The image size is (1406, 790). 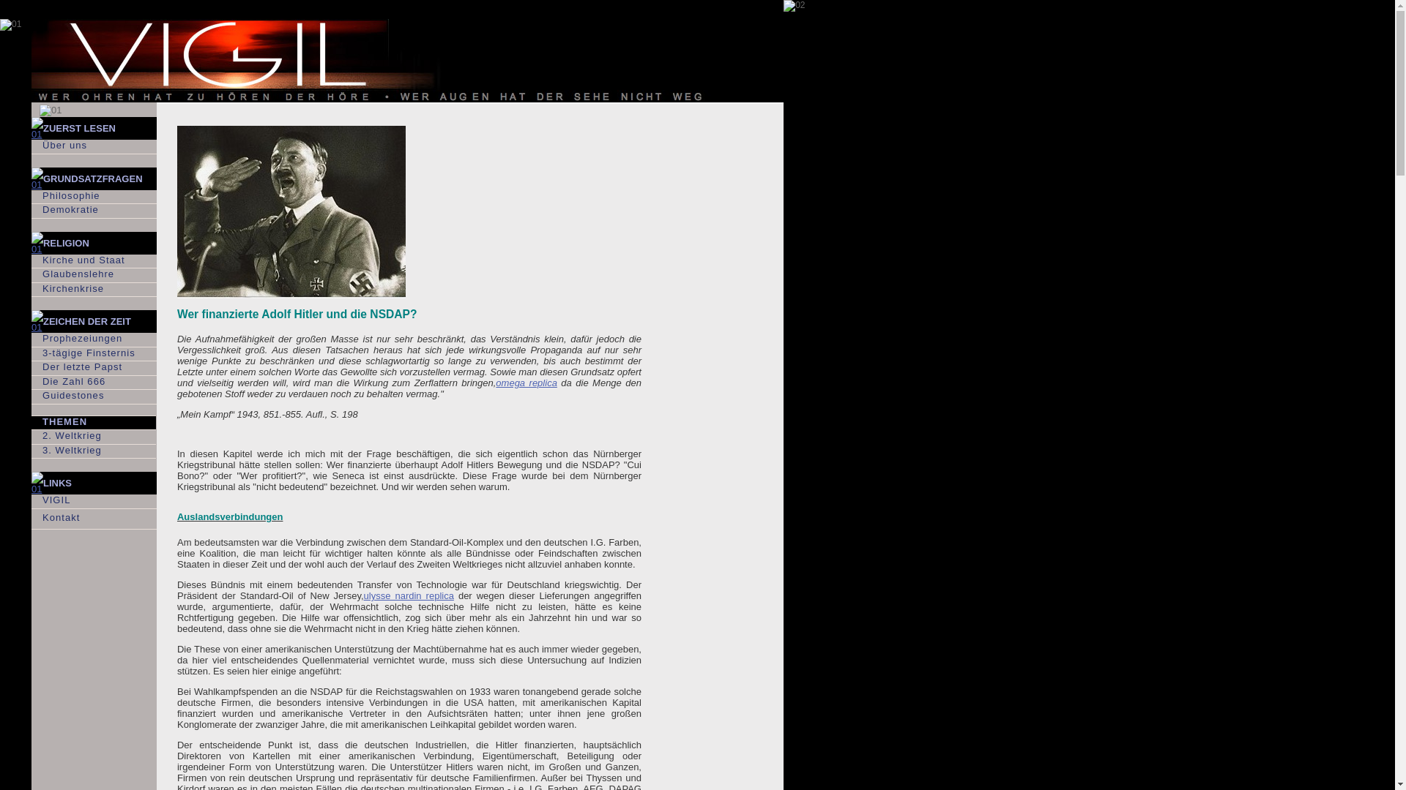 What do you see at coordinates (94, 275) in the screenshot?
I see `Glaubenslehre` at bounding box center [94, 275].